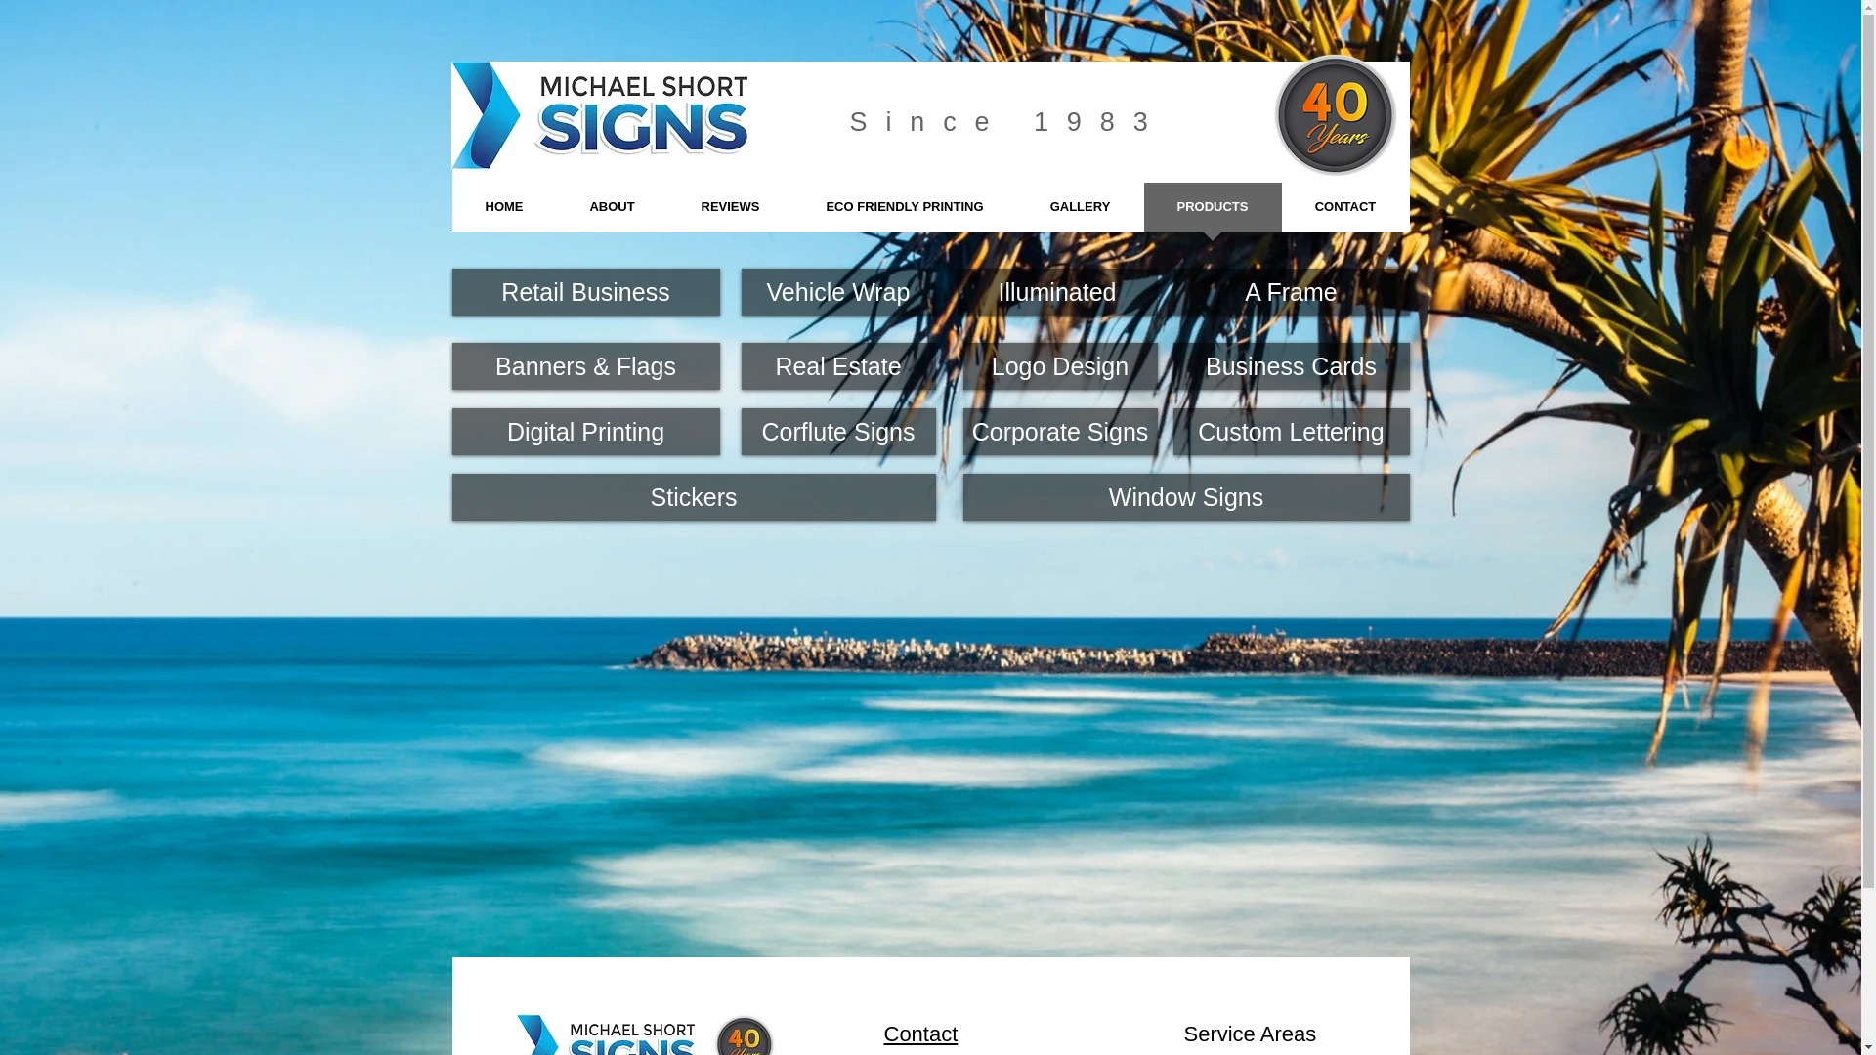  What do you see at coordinates (1858, 6) in the screenshot?
I see `TWIPLA (Visitor Analytics)` at bounding box center [1858, 6].